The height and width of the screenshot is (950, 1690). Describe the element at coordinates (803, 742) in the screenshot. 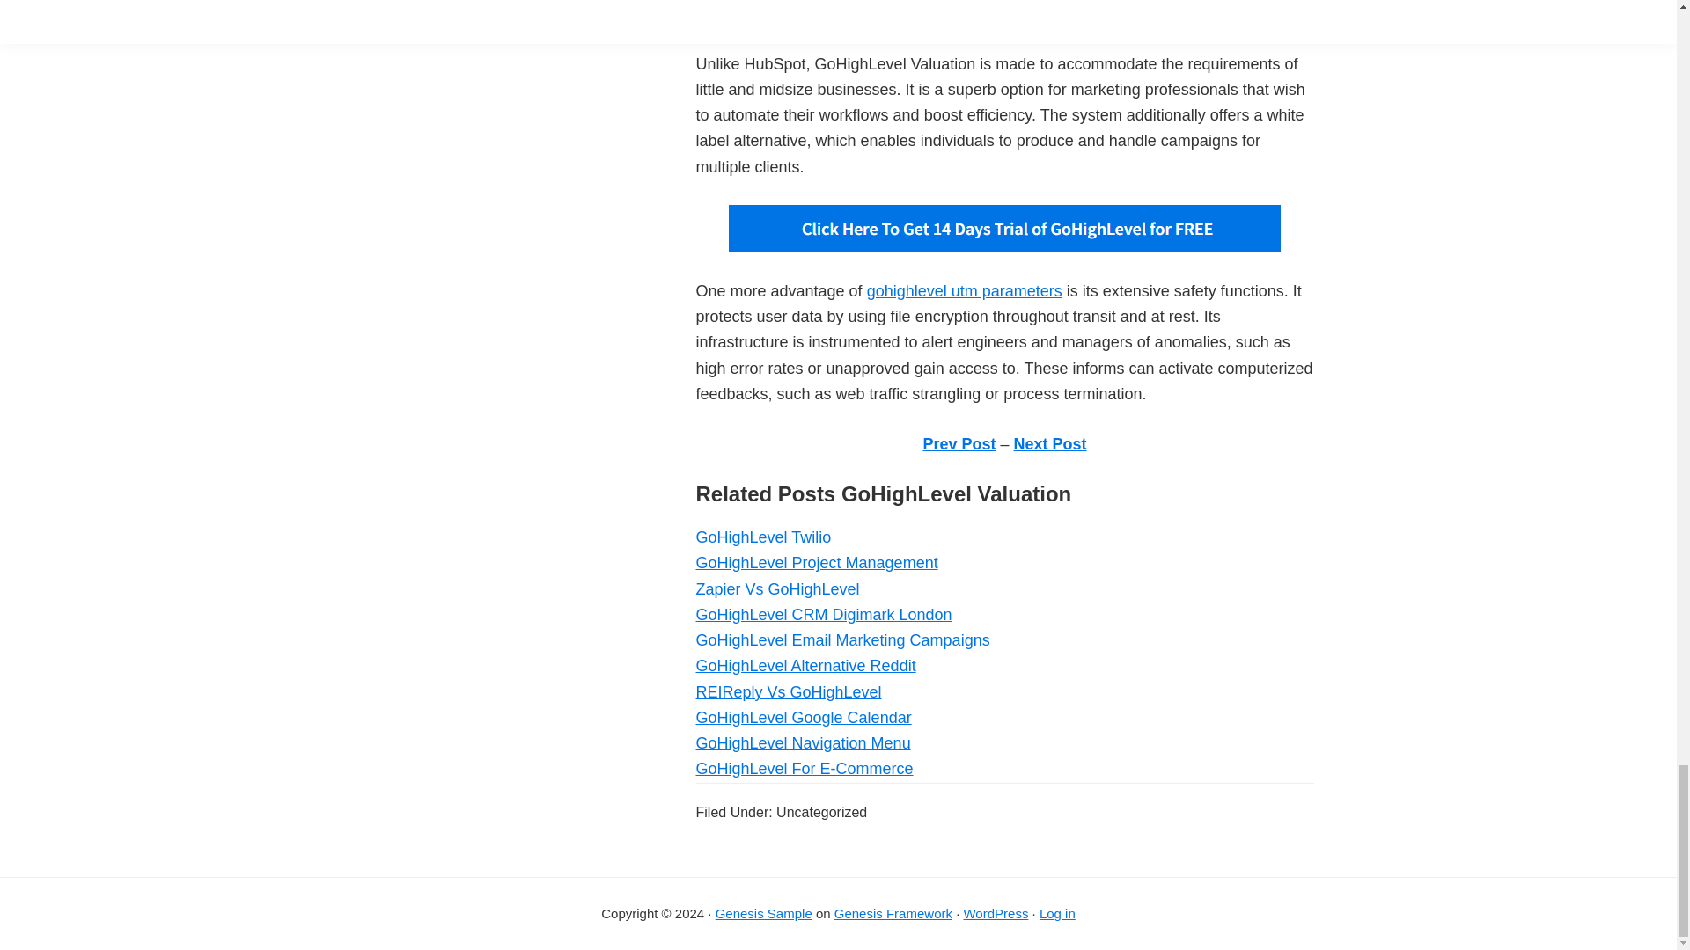

I see `GoHighLevel Navigation Menu` at that location.